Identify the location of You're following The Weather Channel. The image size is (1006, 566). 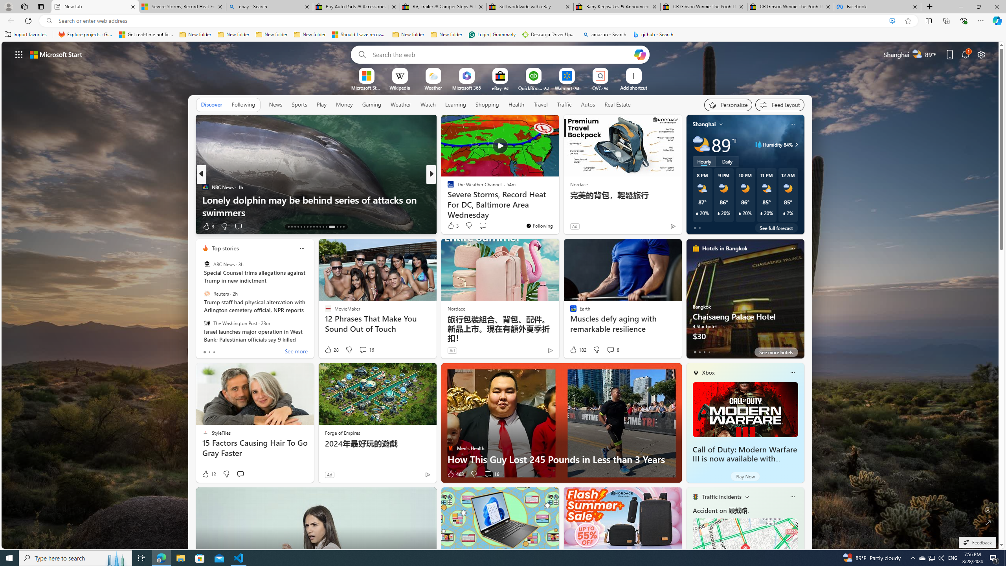
(539, 226).